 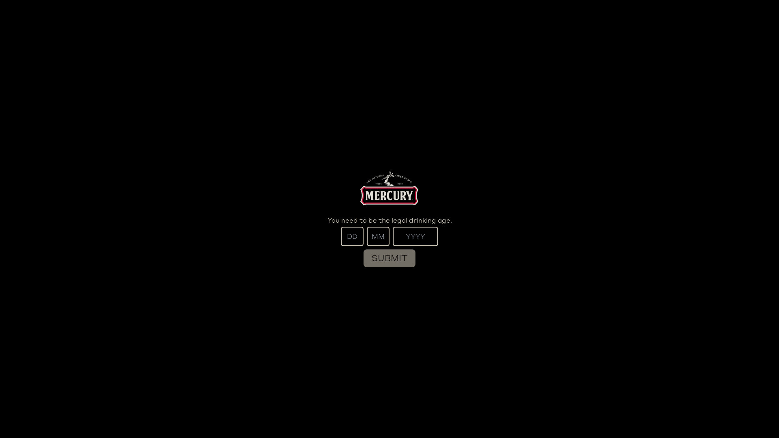 What do you see at coordinates (276, 19) in the screenshot?
I see `PRODUCTS` at bounding box center [276, 19].